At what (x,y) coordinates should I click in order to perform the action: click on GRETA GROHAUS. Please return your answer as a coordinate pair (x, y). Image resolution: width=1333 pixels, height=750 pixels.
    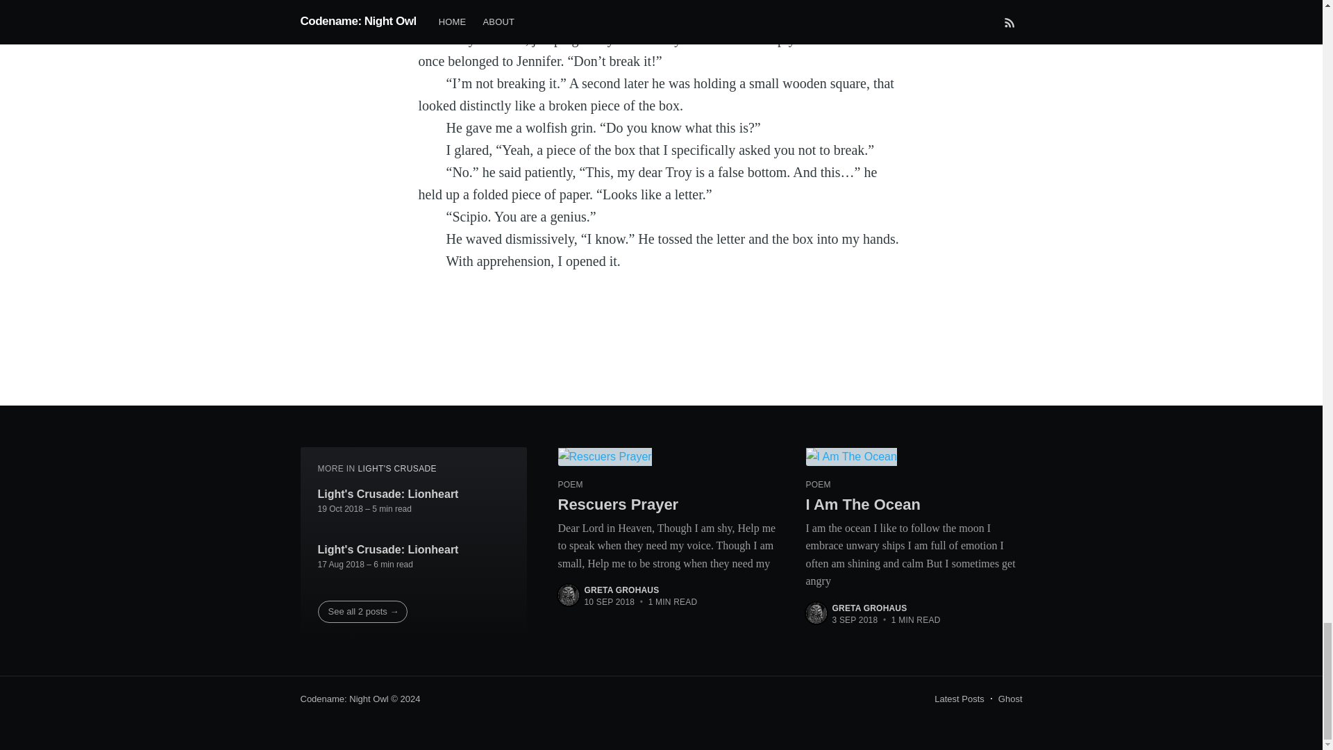
    Looking at the image, I should click on (869, 608).